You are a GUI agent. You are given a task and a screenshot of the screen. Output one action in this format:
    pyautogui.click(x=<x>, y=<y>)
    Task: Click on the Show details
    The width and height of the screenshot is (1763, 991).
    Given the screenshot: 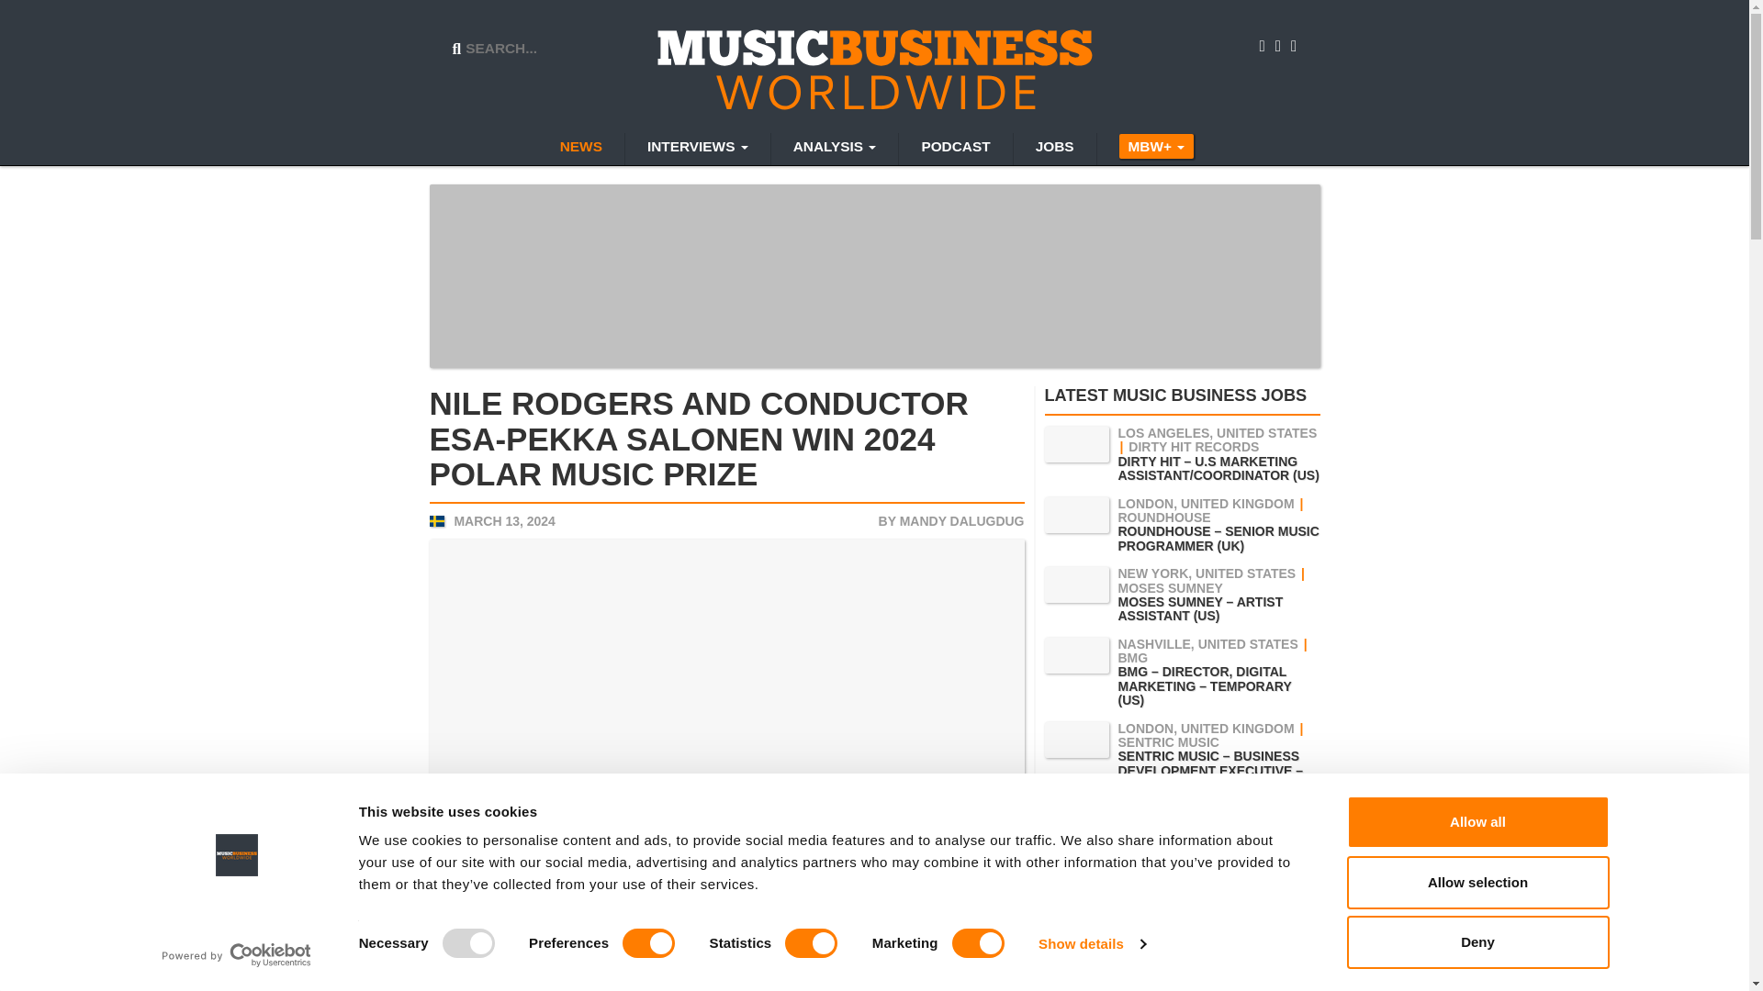 What is the action you would take?
    pyautogui.click(x=1091, y=944)
    